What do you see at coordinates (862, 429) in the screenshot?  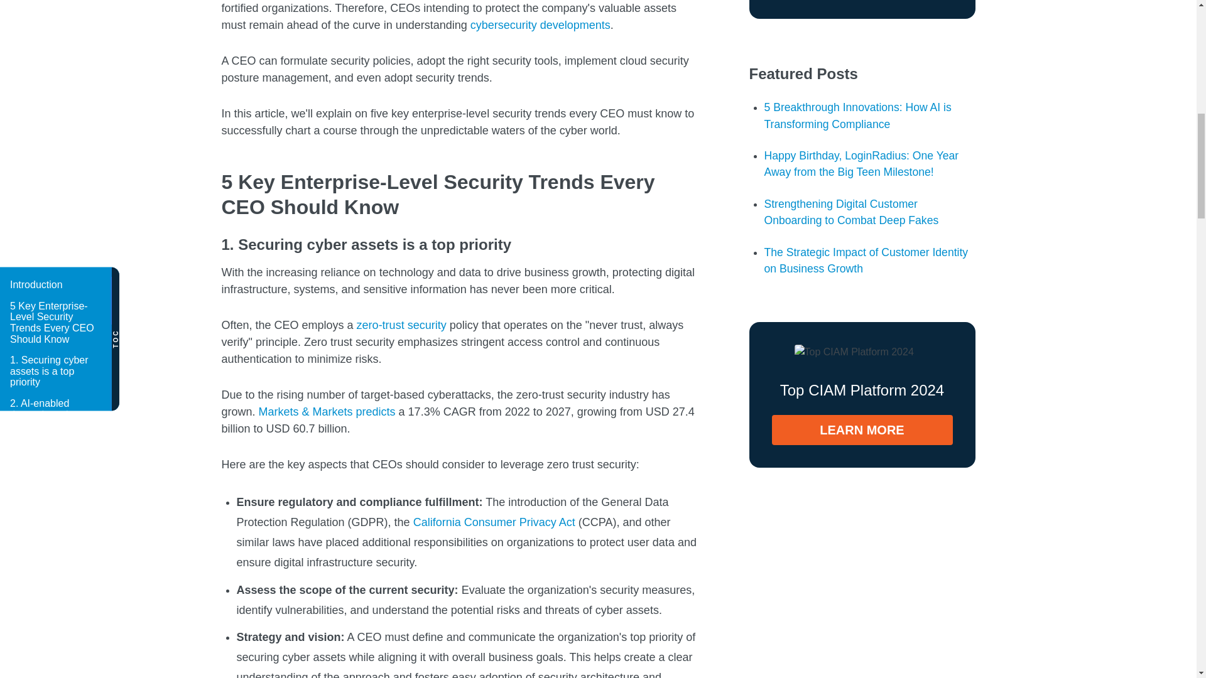 I see `LEARN MORE` at bounding box center [862, 429].